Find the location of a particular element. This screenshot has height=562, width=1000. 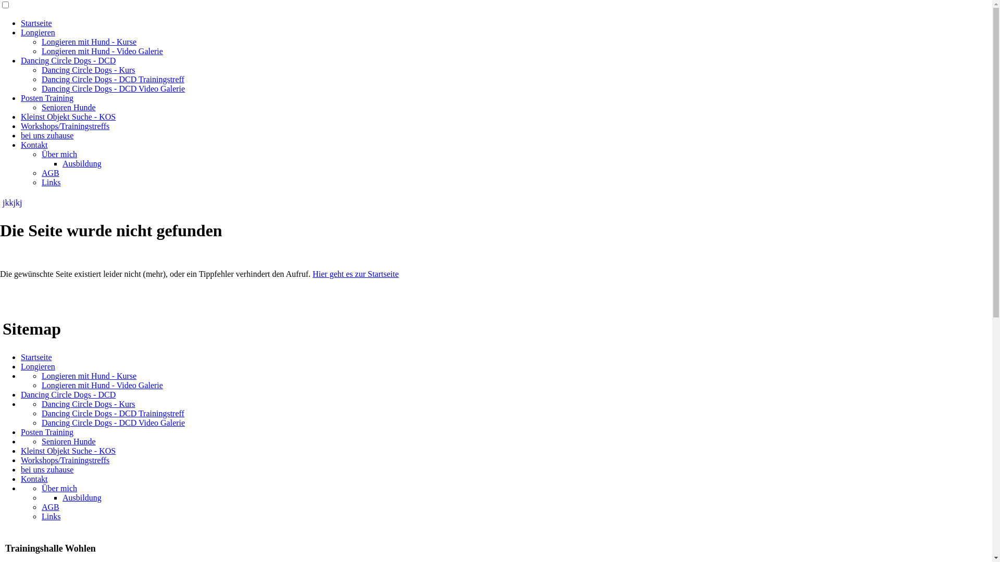

Startseite is located at coordinates (36, 23).